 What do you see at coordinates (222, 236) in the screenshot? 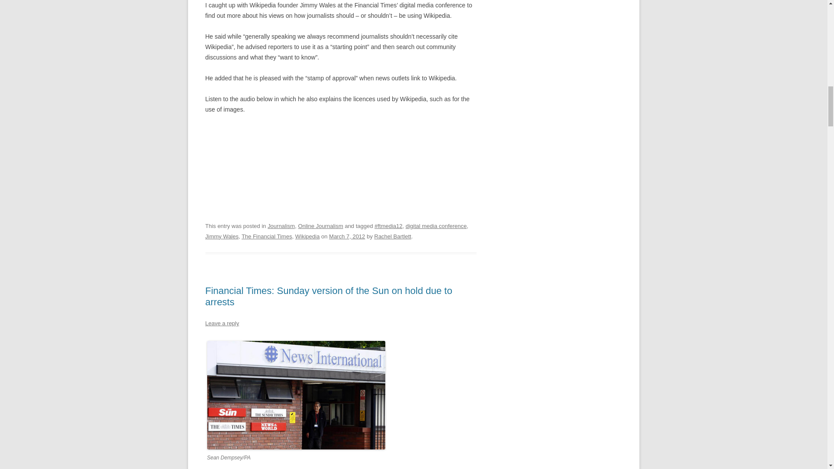
I see `Jimmy Wales` at bounding box center [222, 236].